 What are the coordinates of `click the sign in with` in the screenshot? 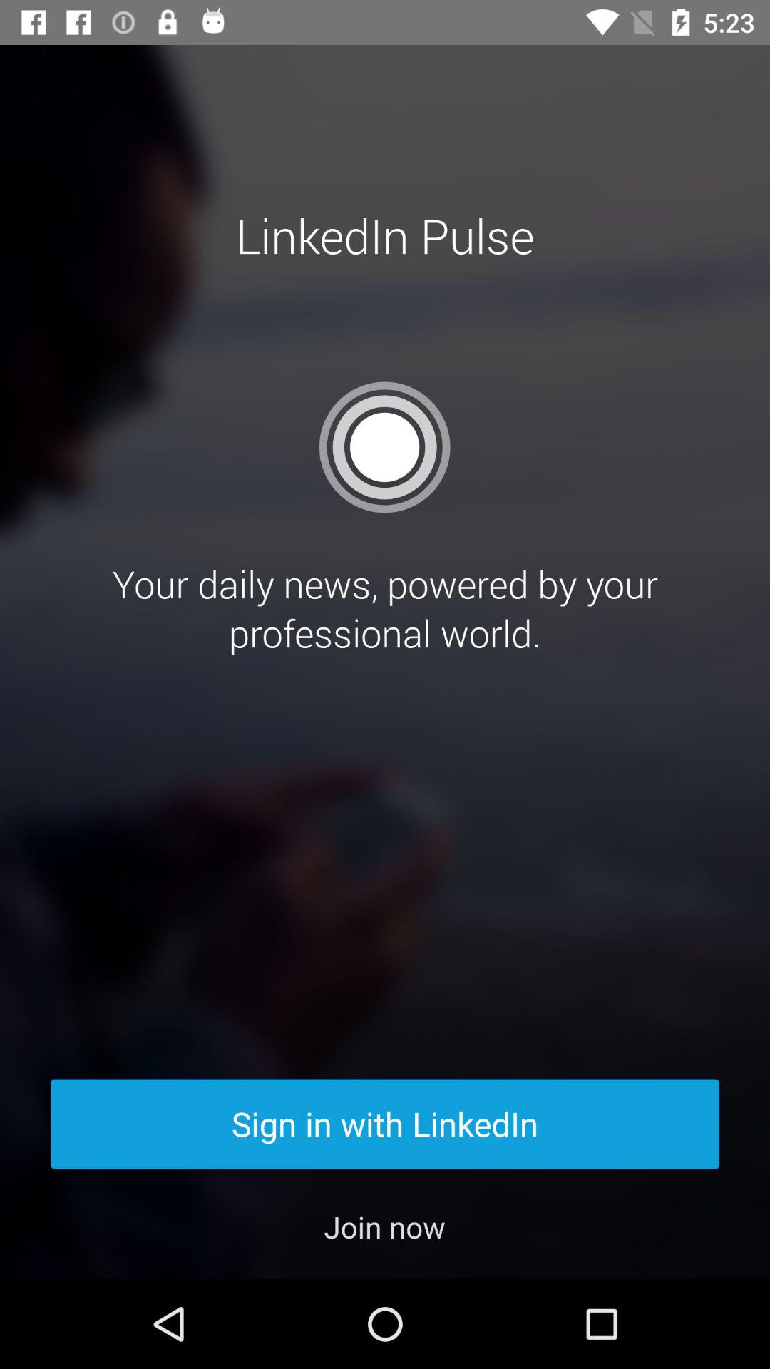 It's located at (385, 1124).